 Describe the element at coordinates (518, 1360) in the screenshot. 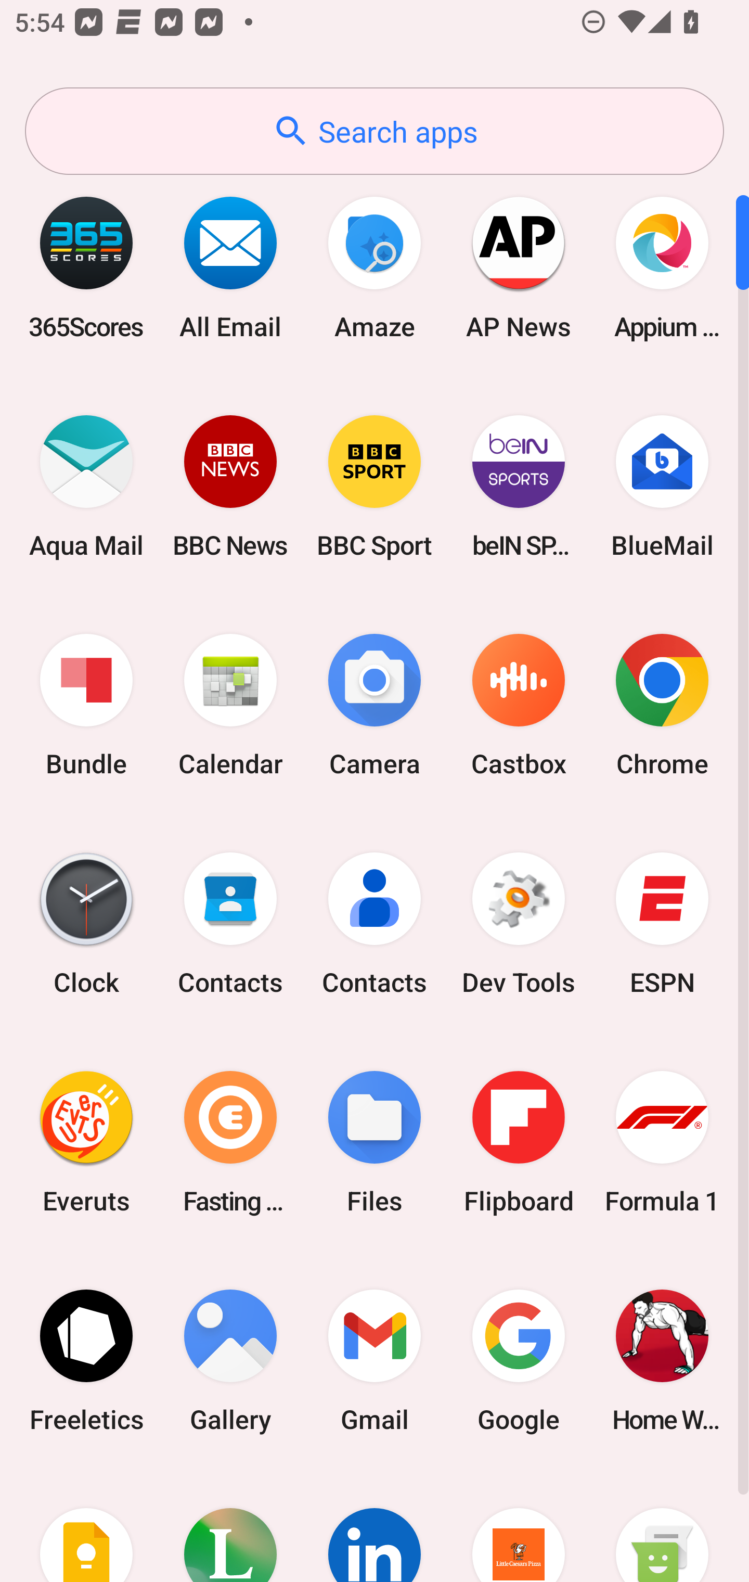

I see `Google` at that location.